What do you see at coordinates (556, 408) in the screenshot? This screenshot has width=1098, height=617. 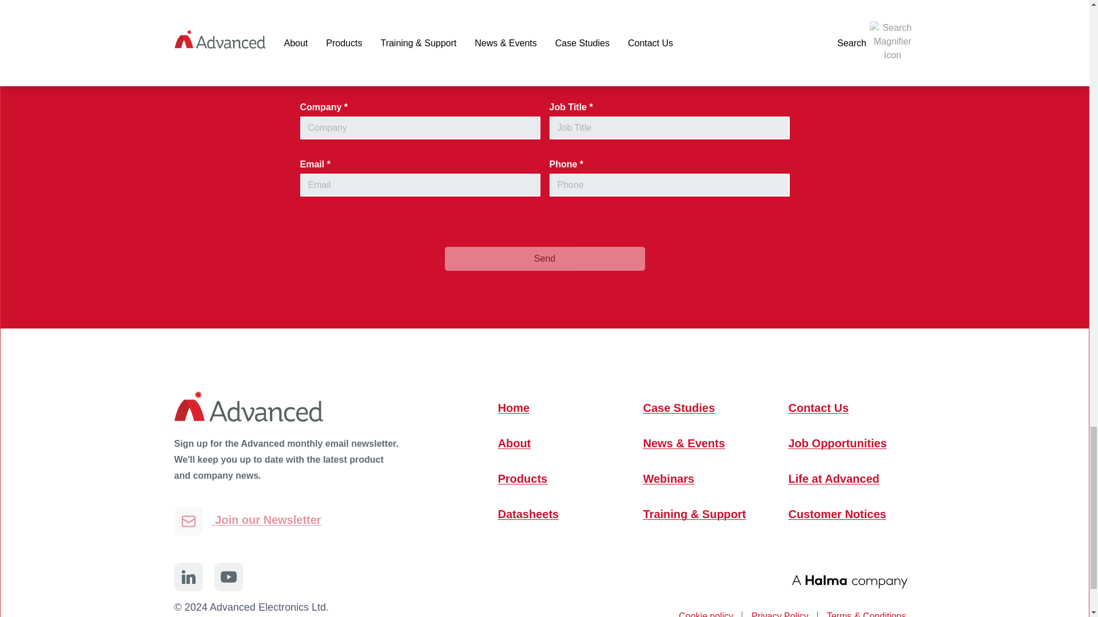 I see `Home` at bounding box center [556, 408].